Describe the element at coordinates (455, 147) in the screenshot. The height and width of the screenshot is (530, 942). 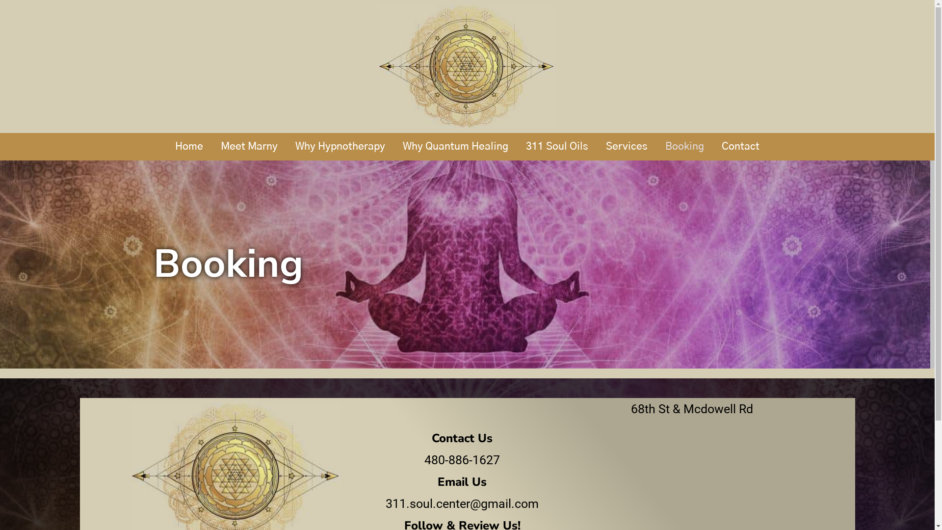
I see `Why Quantum Healing` at that location.